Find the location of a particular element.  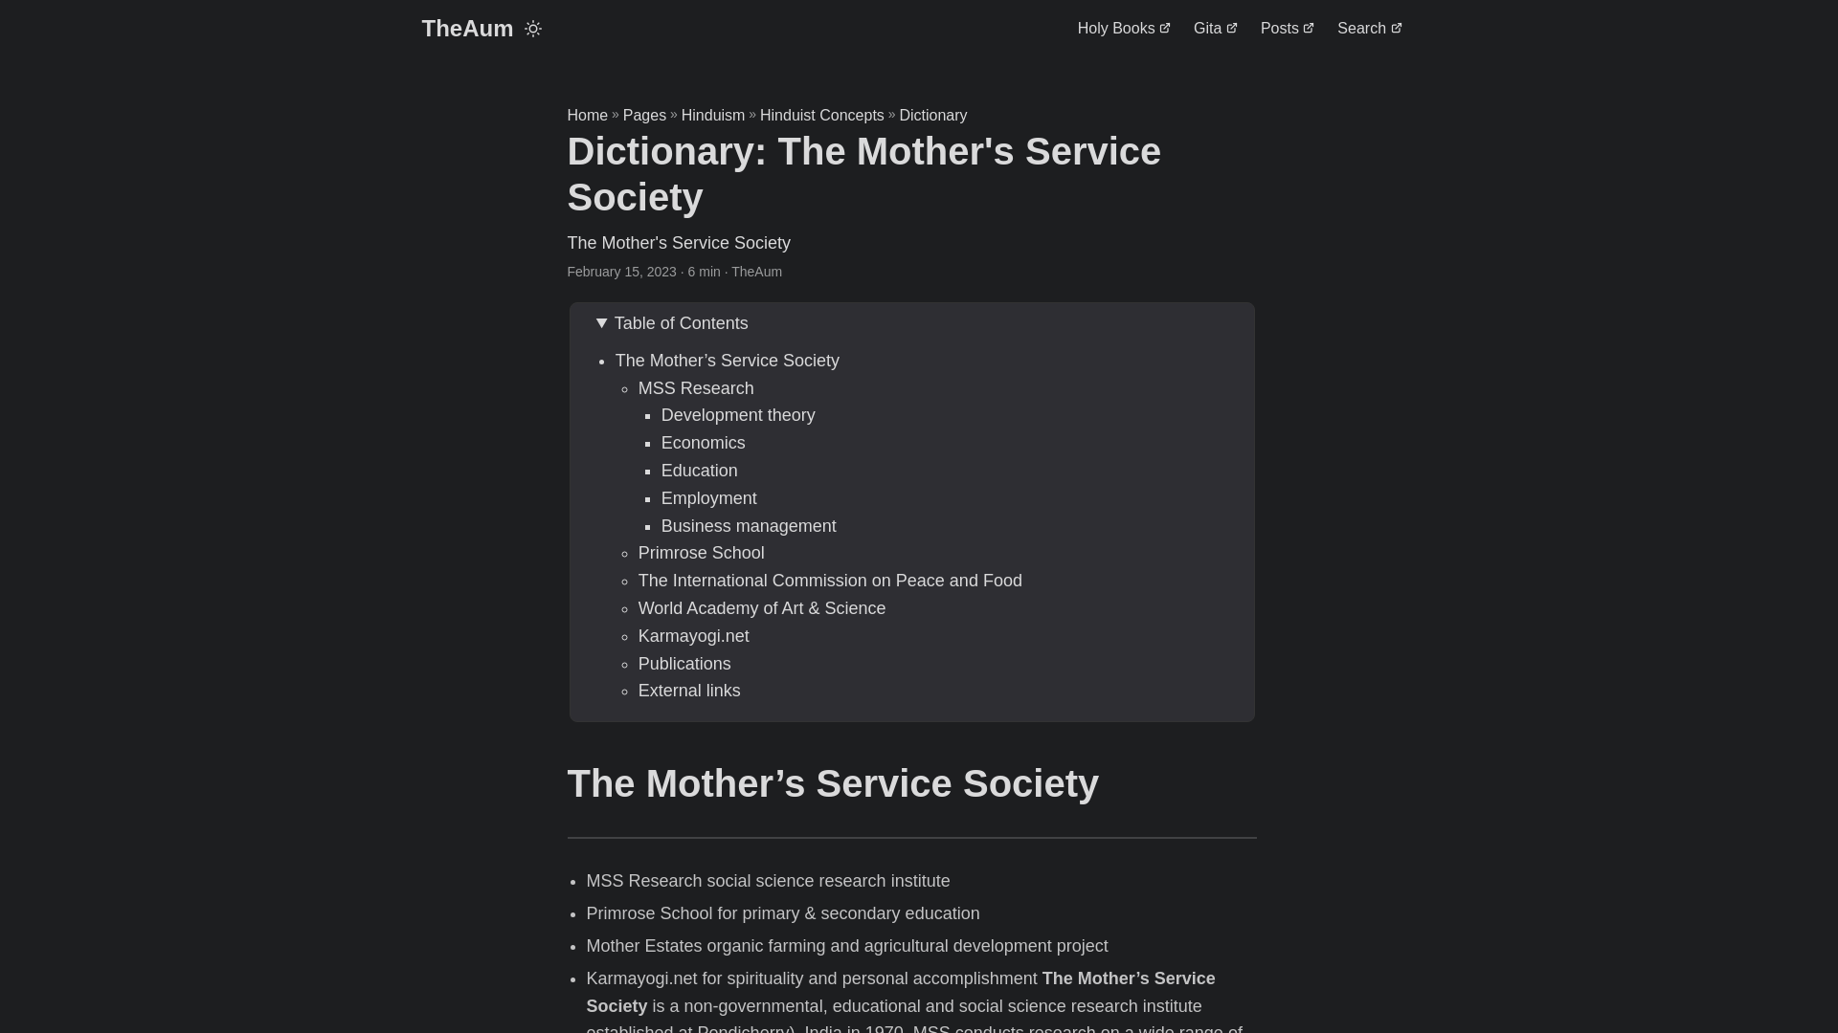

Hinduist Concepts is located at coordinates (821, 115).